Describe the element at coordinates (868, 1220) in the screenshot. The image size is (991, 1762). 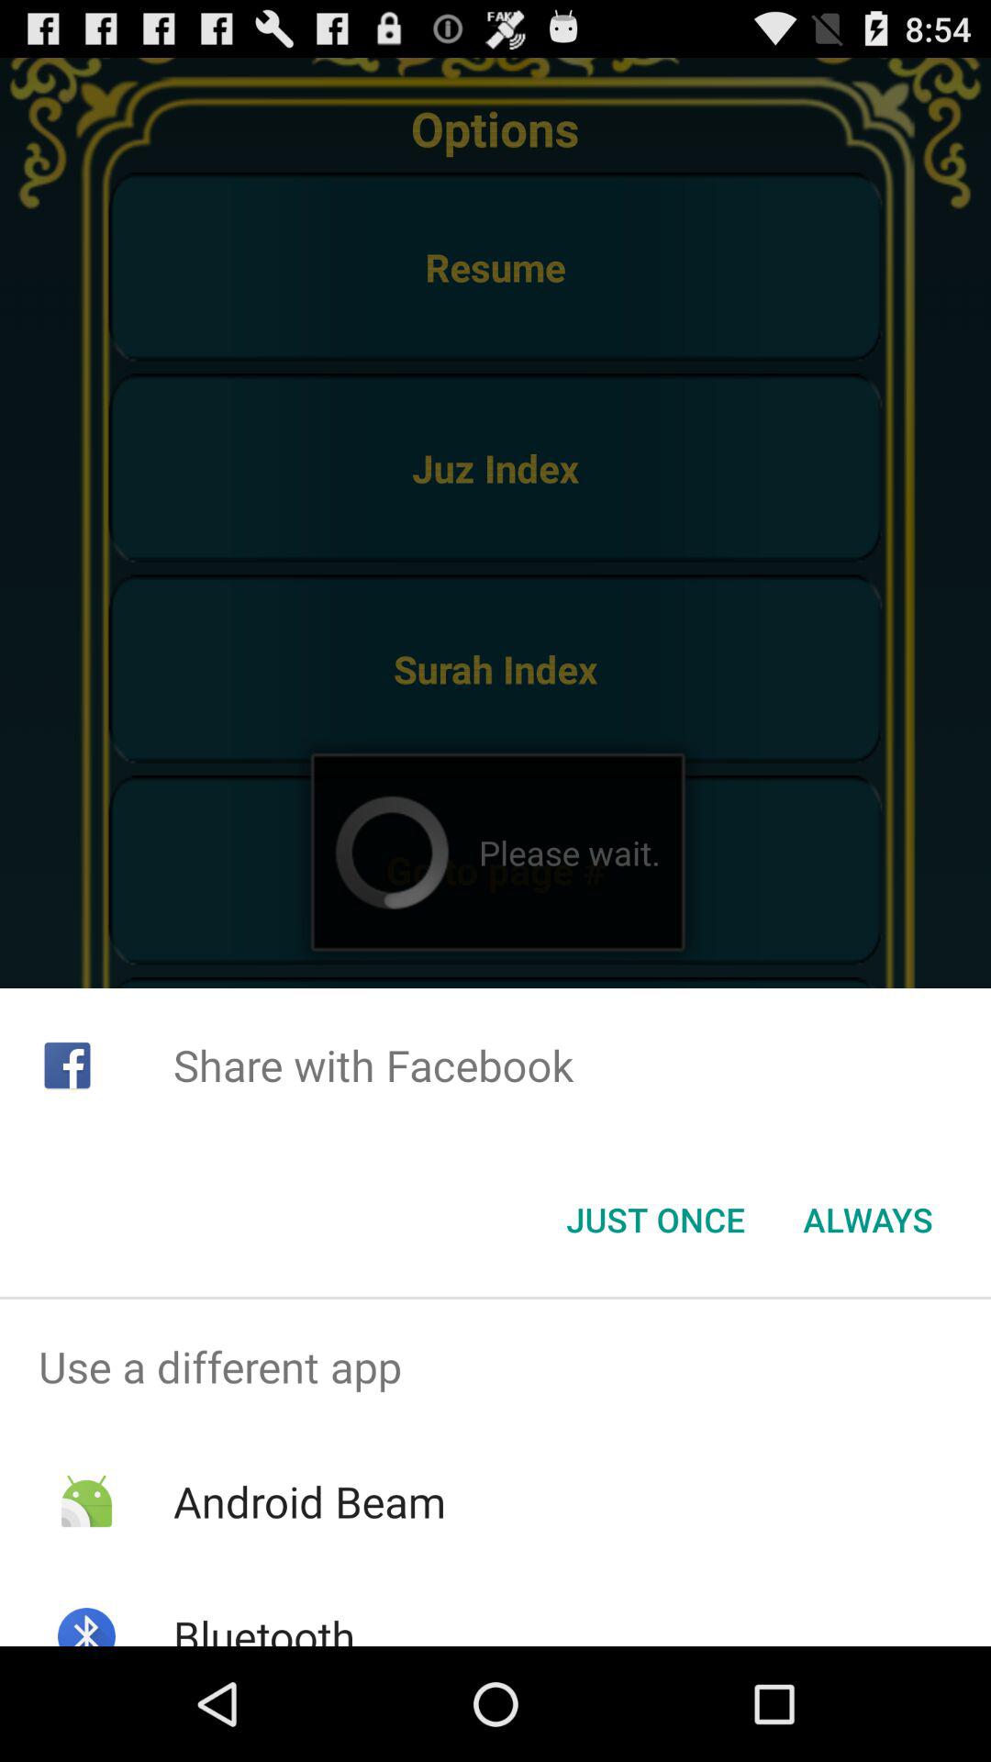
I see `swipe until always button` at that location.